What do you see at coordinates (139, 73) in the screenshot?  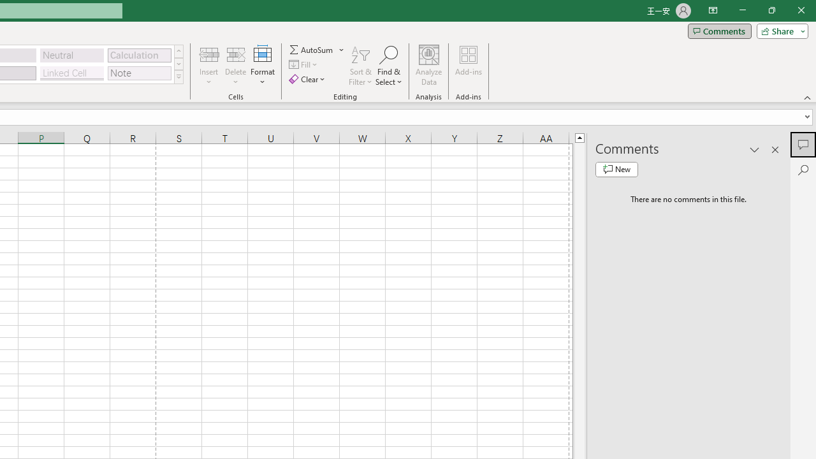 I see `Note` at bounding box center [139, 73].